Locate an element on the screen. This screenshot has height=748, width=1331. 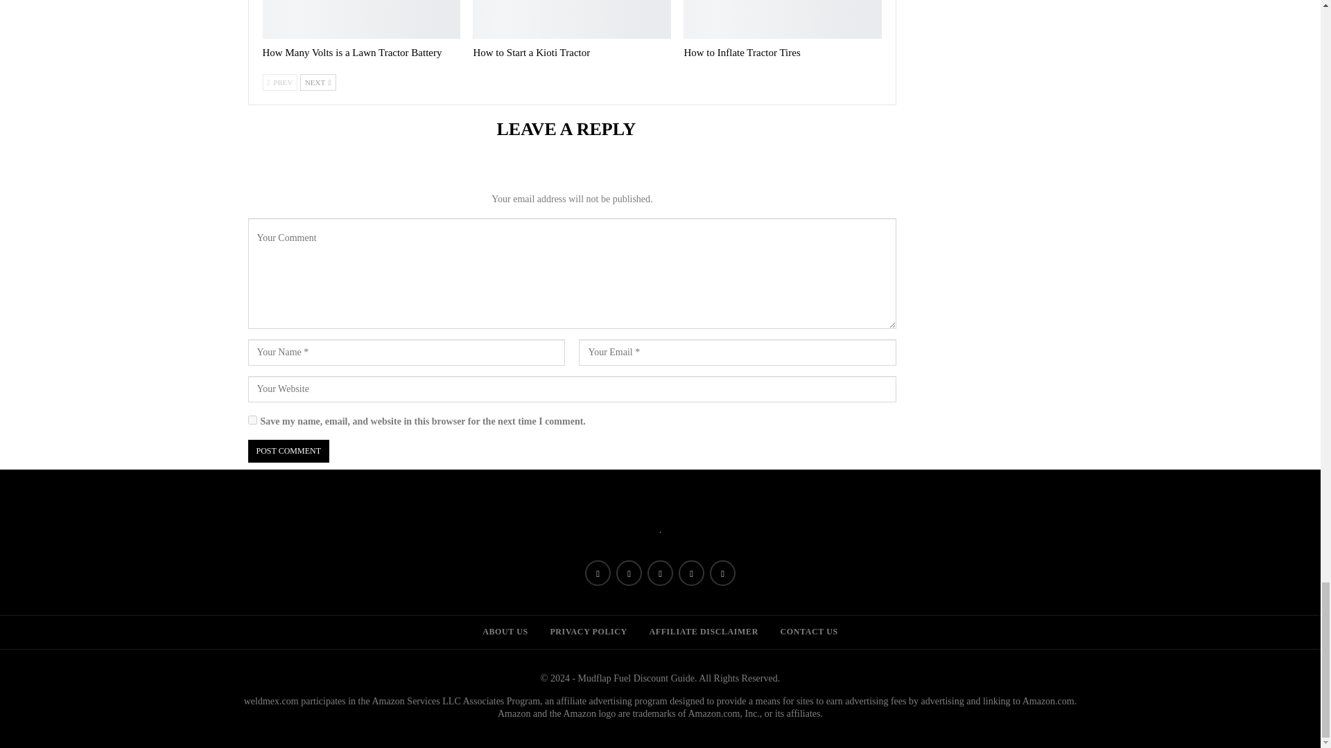
How Many Volts is a Lawn Tractor Battery is located at coordinates (361, 19).